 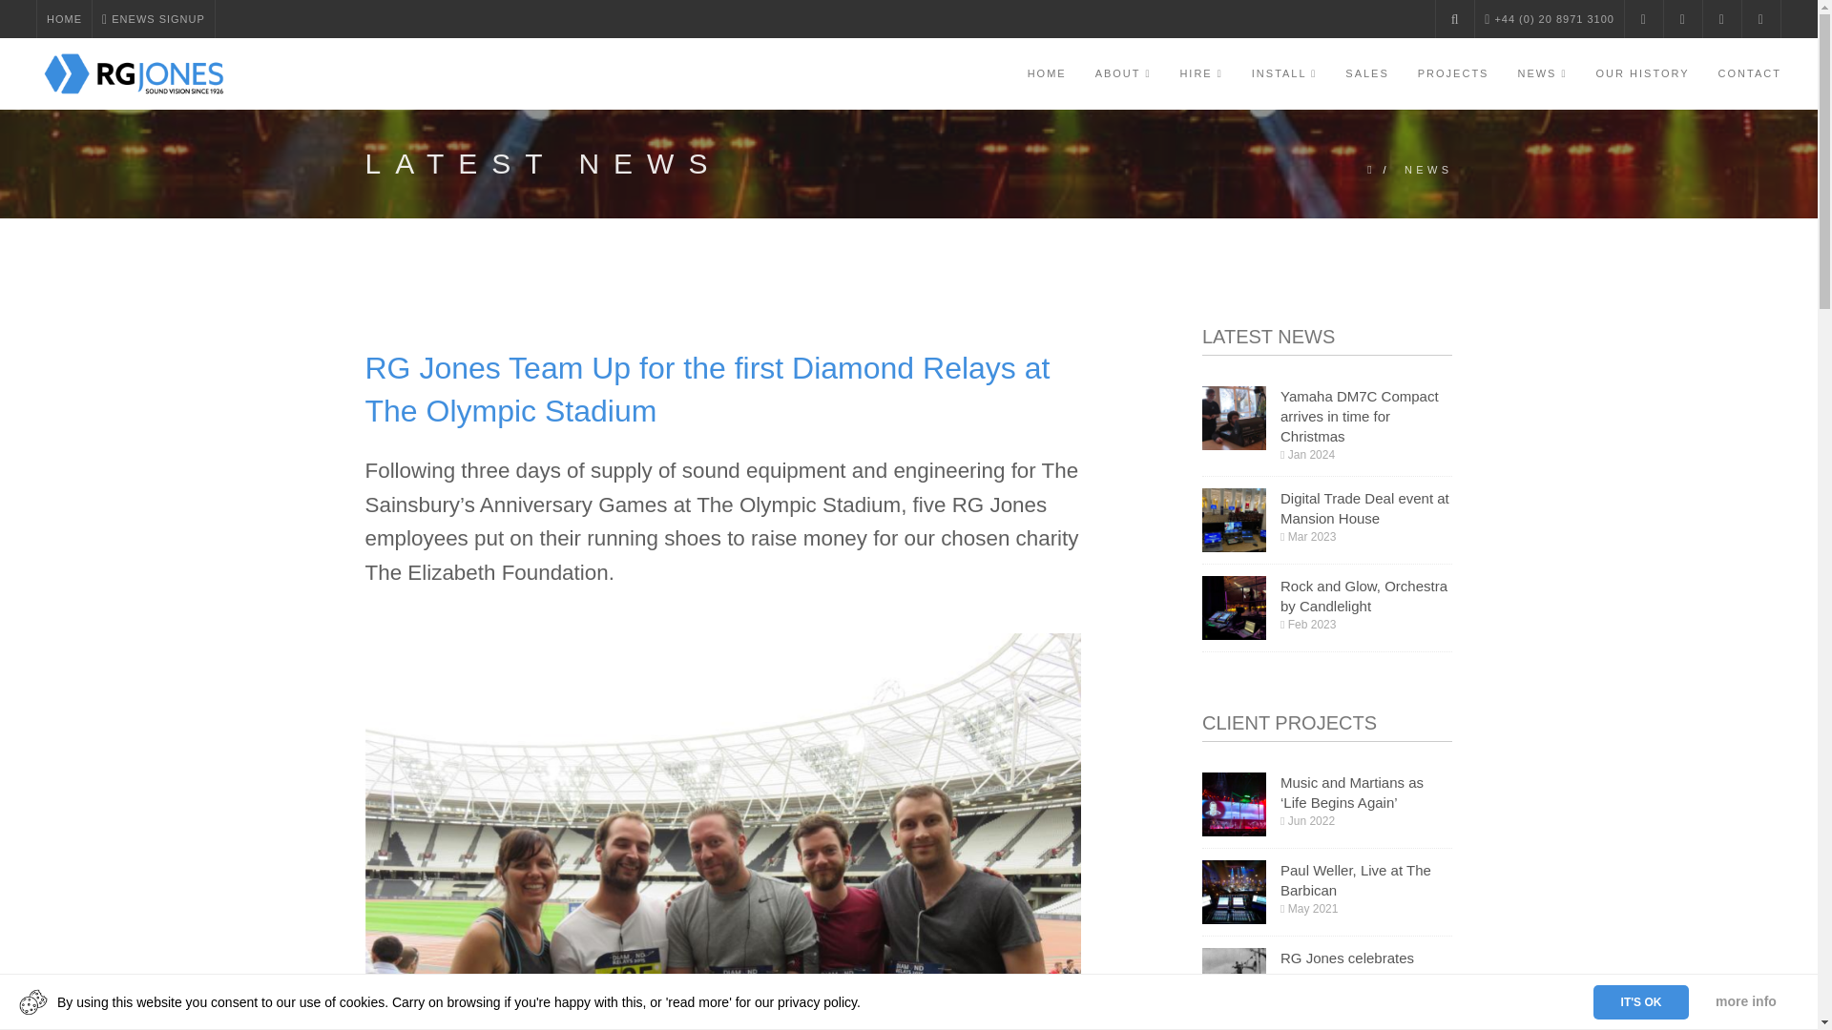 I want to click on ENews Signup, so click(x=153, y=19).